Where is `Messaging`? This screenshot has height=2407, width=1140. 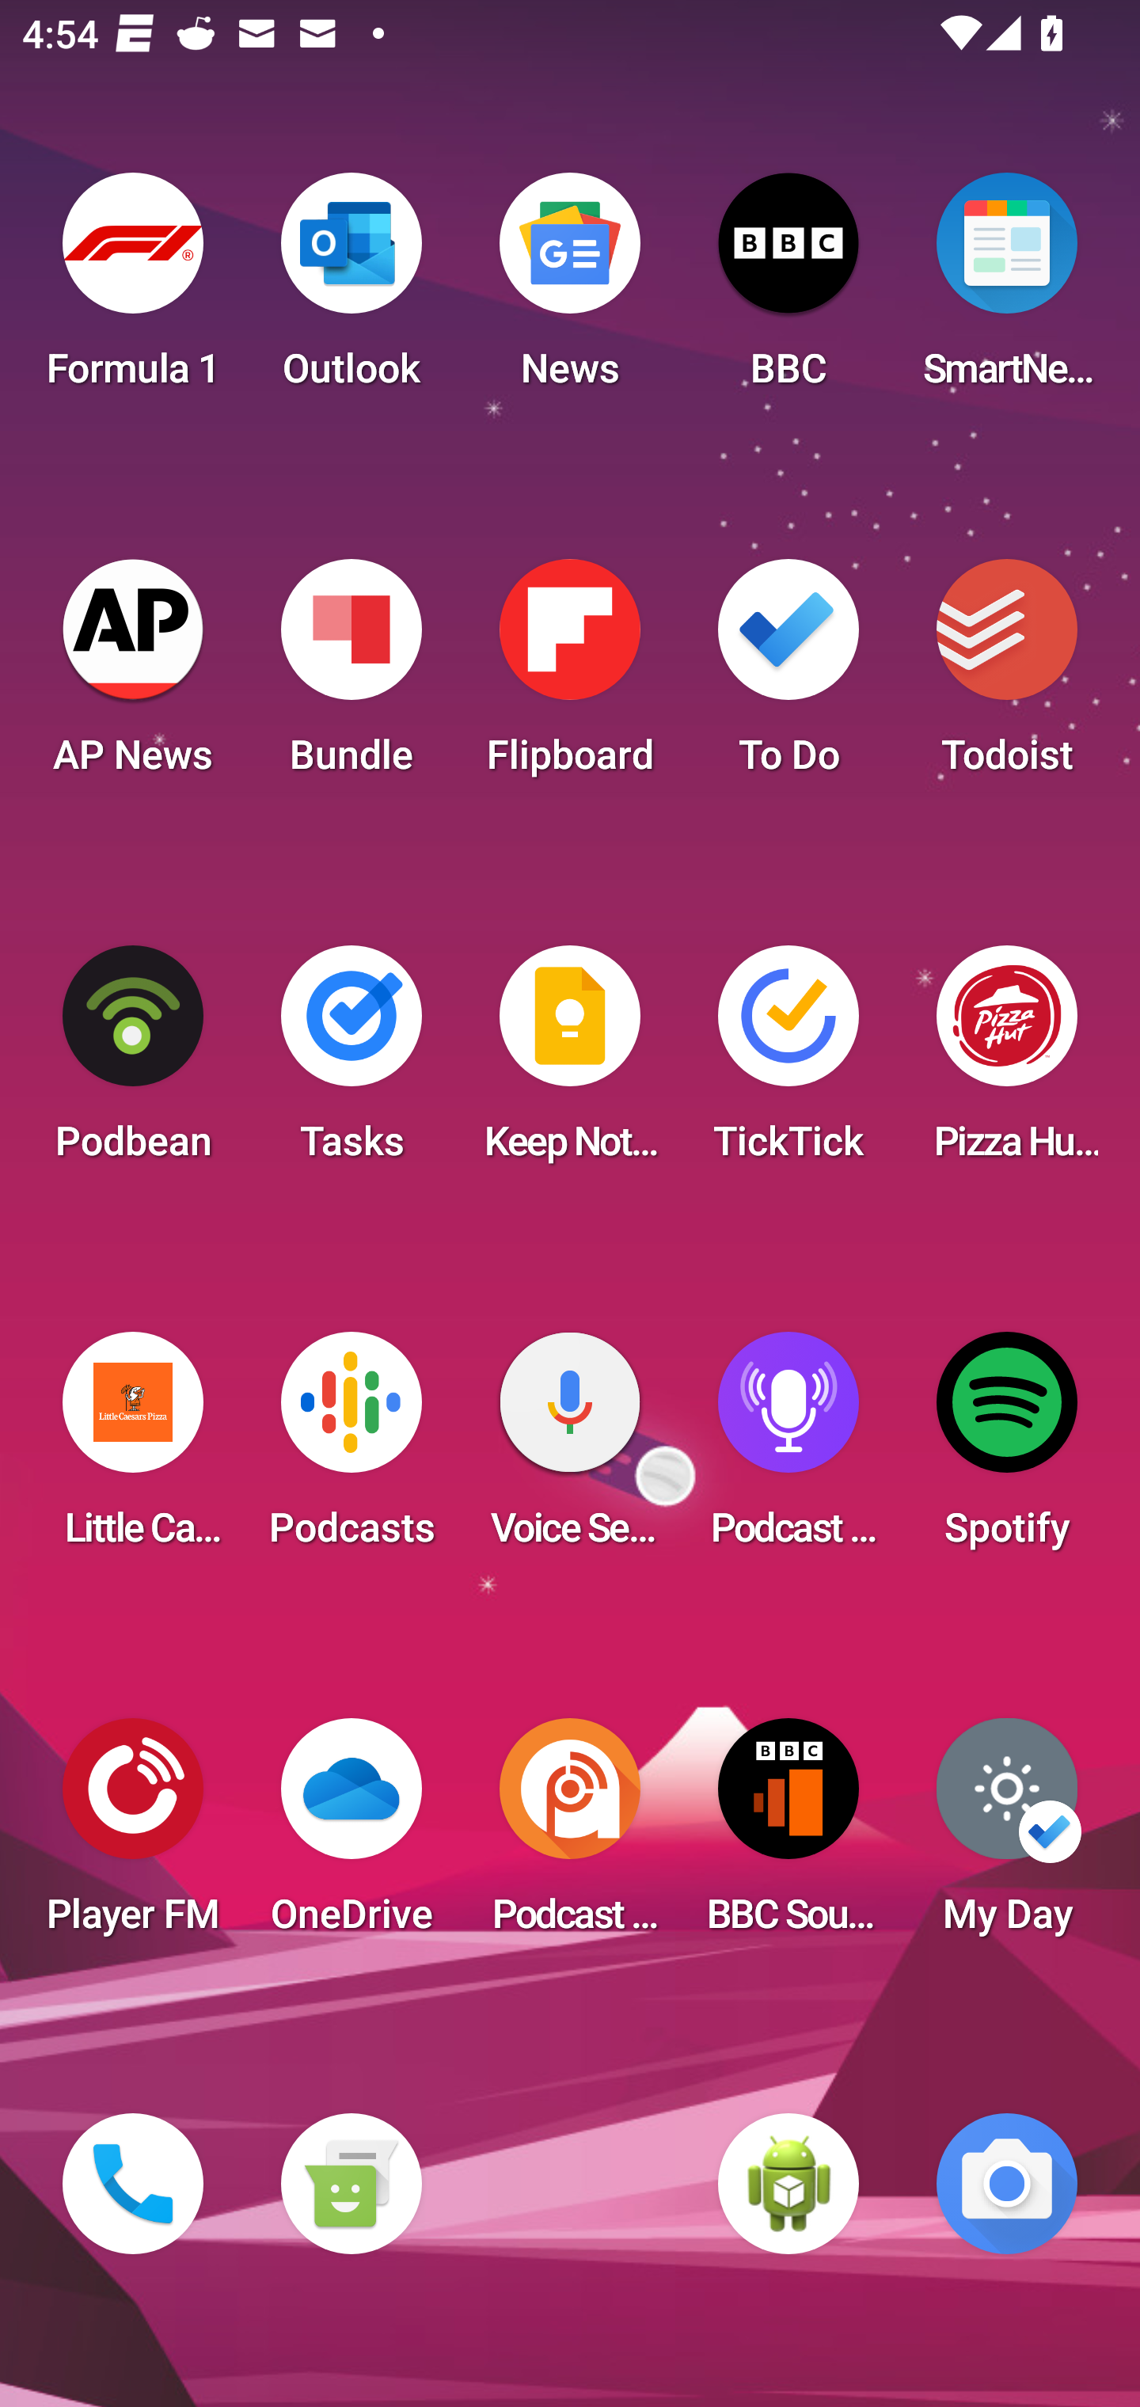
Messaging is located at coordinates (351, 2184).